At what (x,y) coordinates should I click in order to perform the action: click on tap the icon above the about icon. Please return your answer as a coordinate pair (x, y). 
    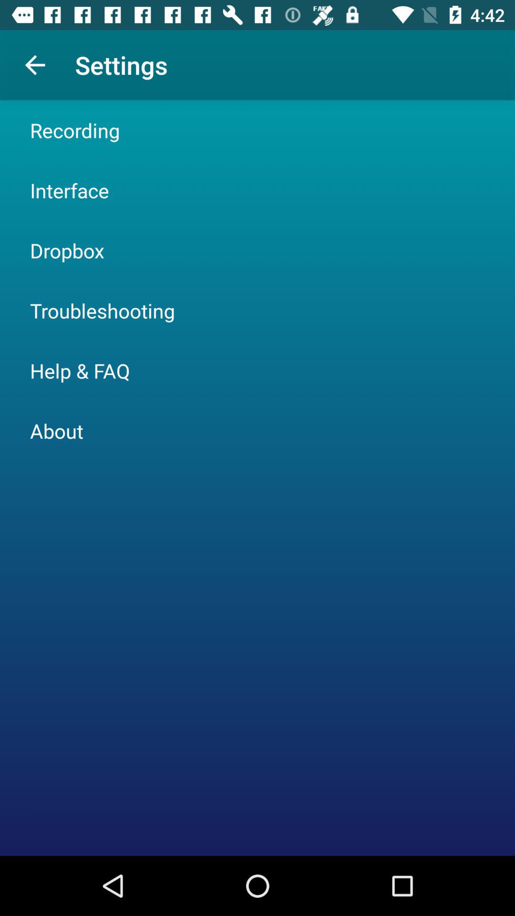
    Looking at the image, I should click on (80, 370).